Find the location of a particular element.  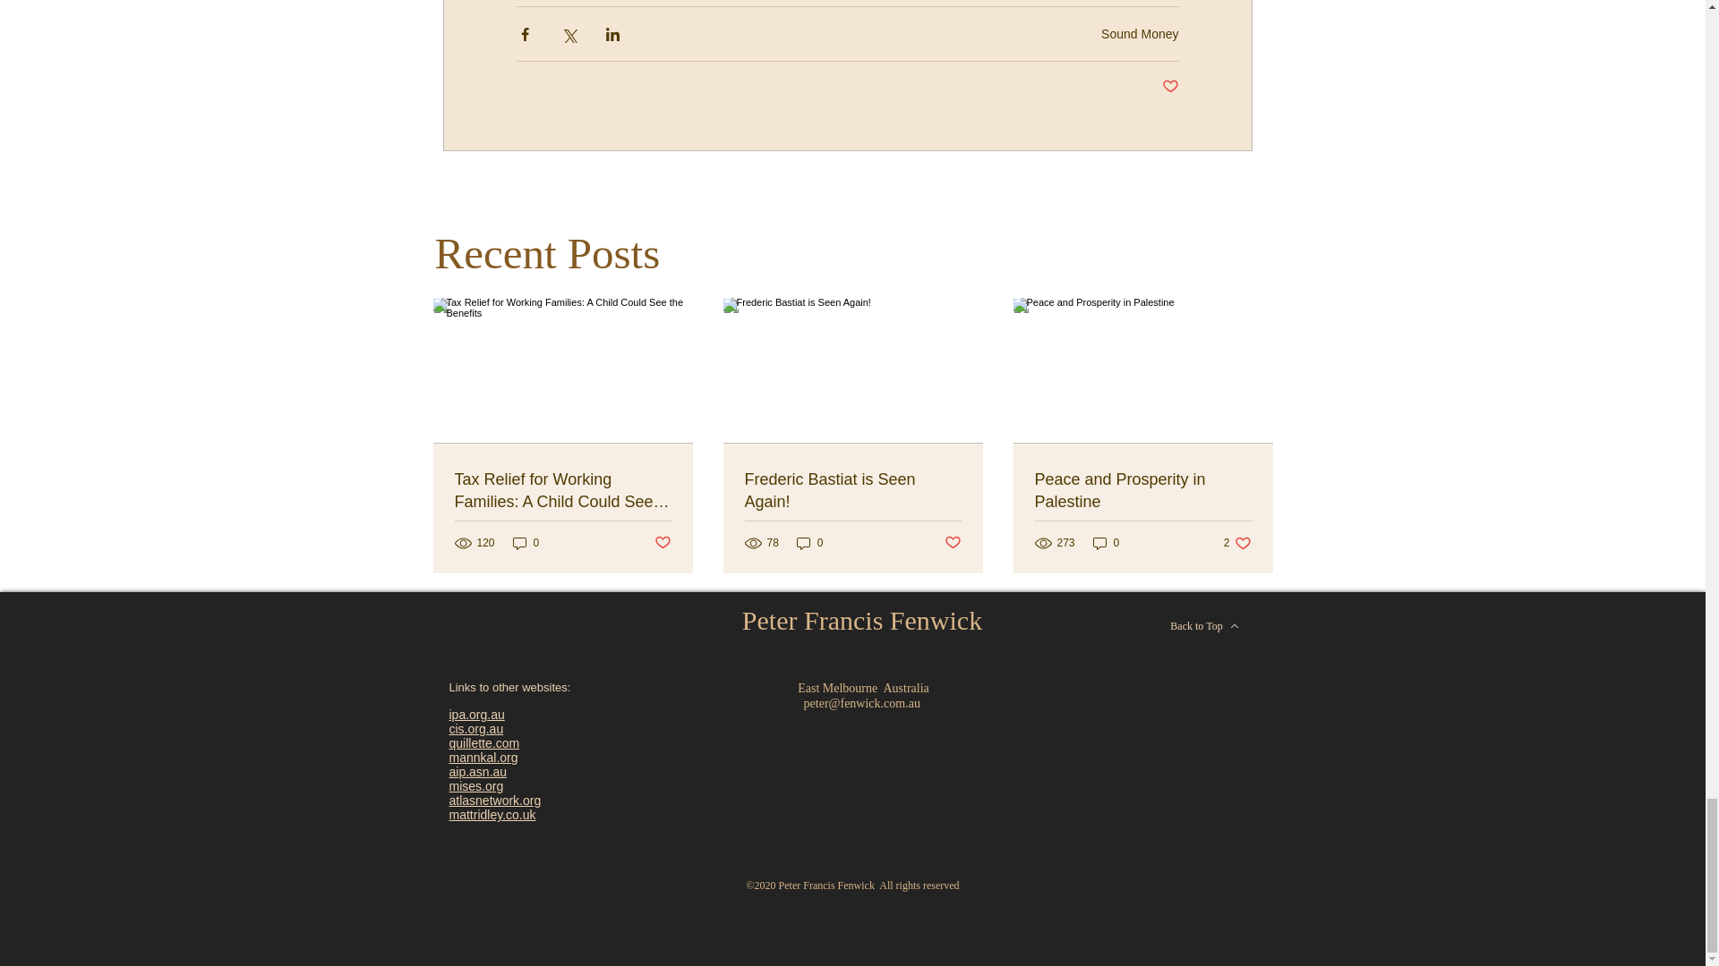

Post not marked as liked is located at coordinates (1170, 88).